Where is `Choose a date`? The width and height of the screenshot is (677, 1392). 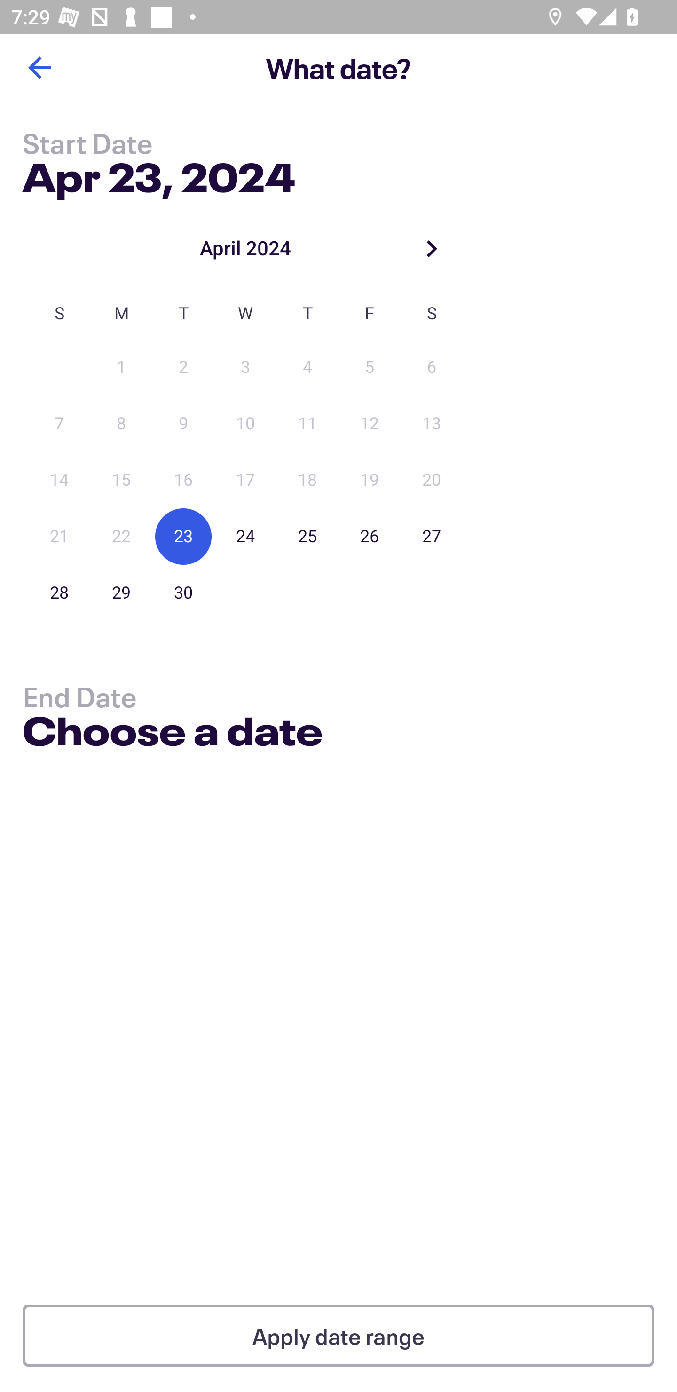 Choose a date is located at coordinates (172, 734).